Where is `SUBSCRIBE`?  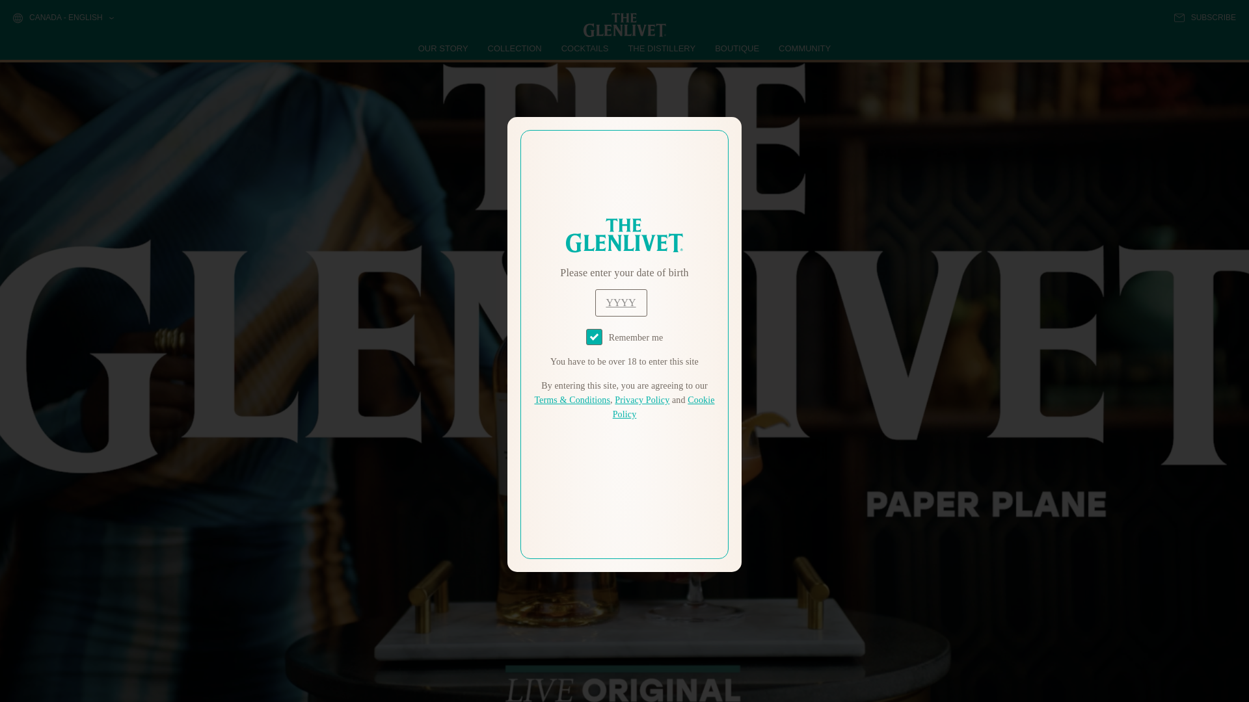 SUBSCRIBE is located at coordinates (1205, 18).